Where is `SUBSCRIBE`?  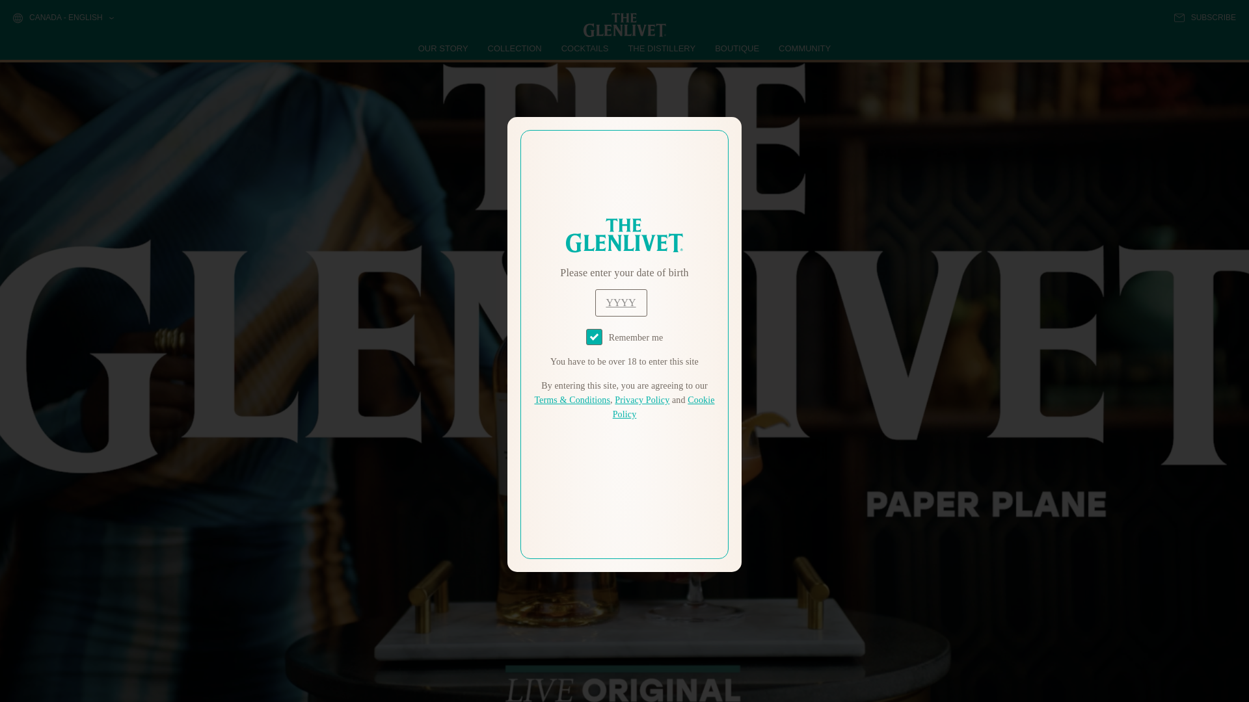 SUBSCRIBE is located at coordinates (1205, 18).